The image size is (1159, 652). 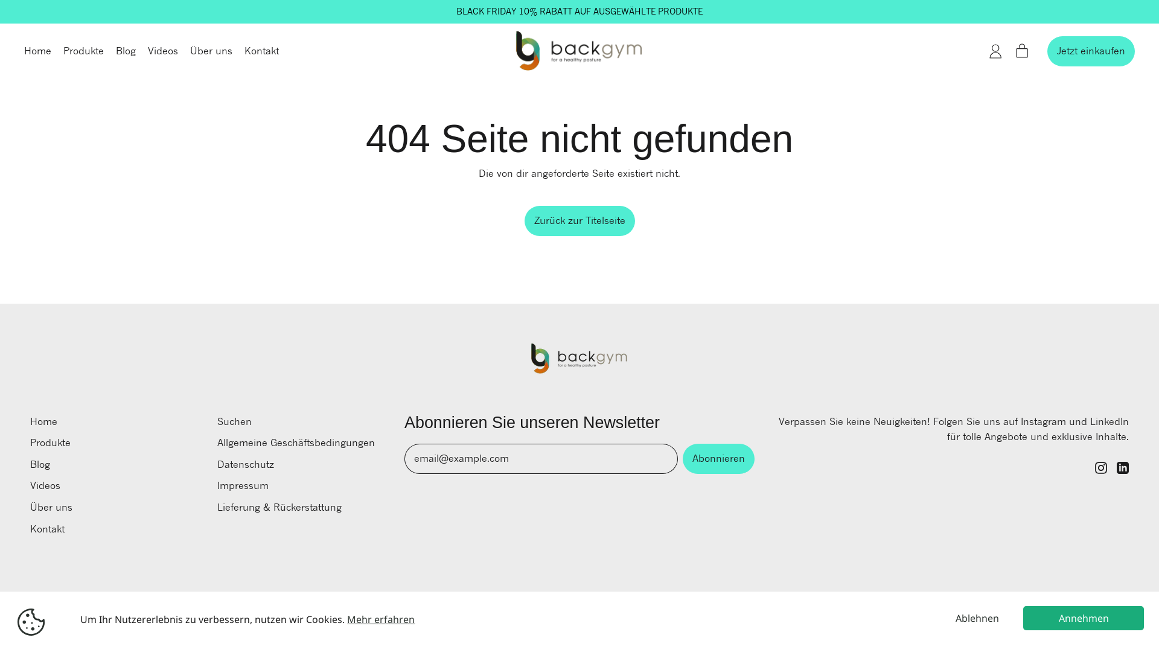 What do you see at coordinates (126, 51) in the screenshot?
I see `Blog` at bounding box center [126, 51].